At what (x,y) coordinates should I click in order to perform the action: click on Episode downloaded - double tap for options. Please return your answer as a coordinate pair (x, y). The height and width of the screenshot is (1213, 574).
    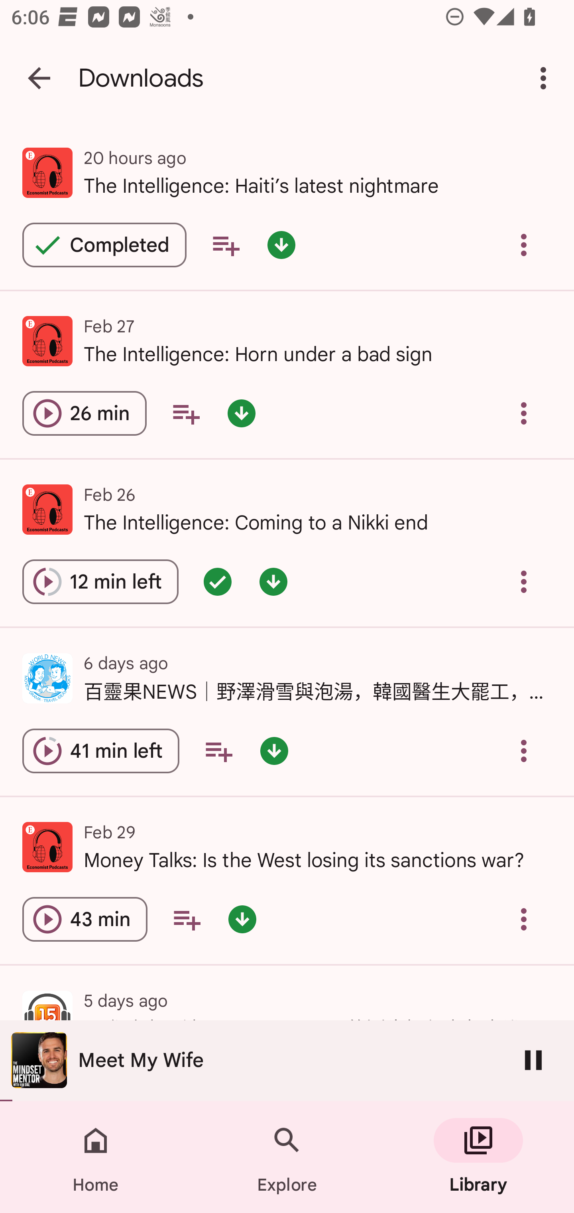
    Looking at the image, I should click on (281, 245).